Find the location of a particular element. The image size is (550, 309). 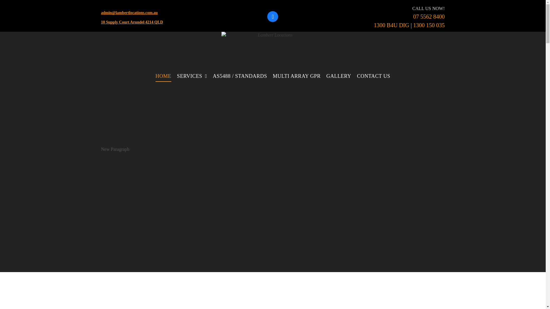

Lambert Locations is located at coordinates (273, 49).